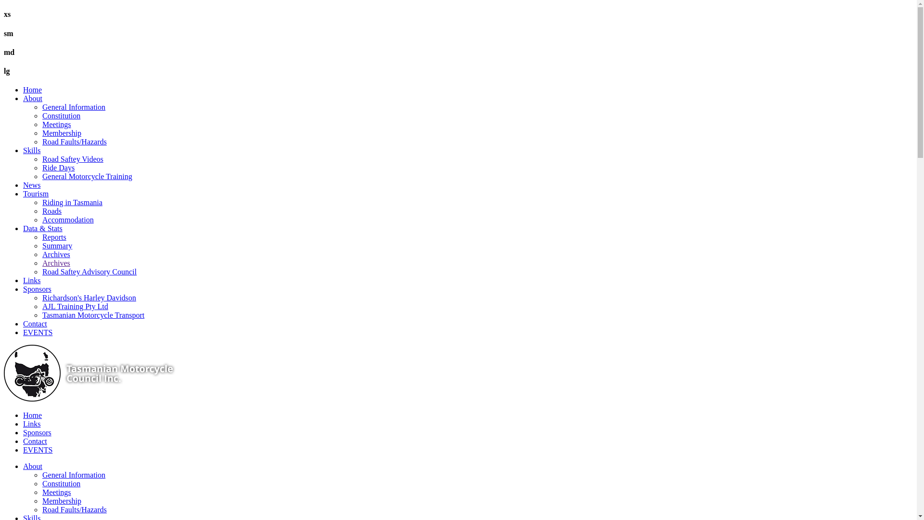 This screenshot has height=520, width=924. I want to click on About, so click(33, 466).